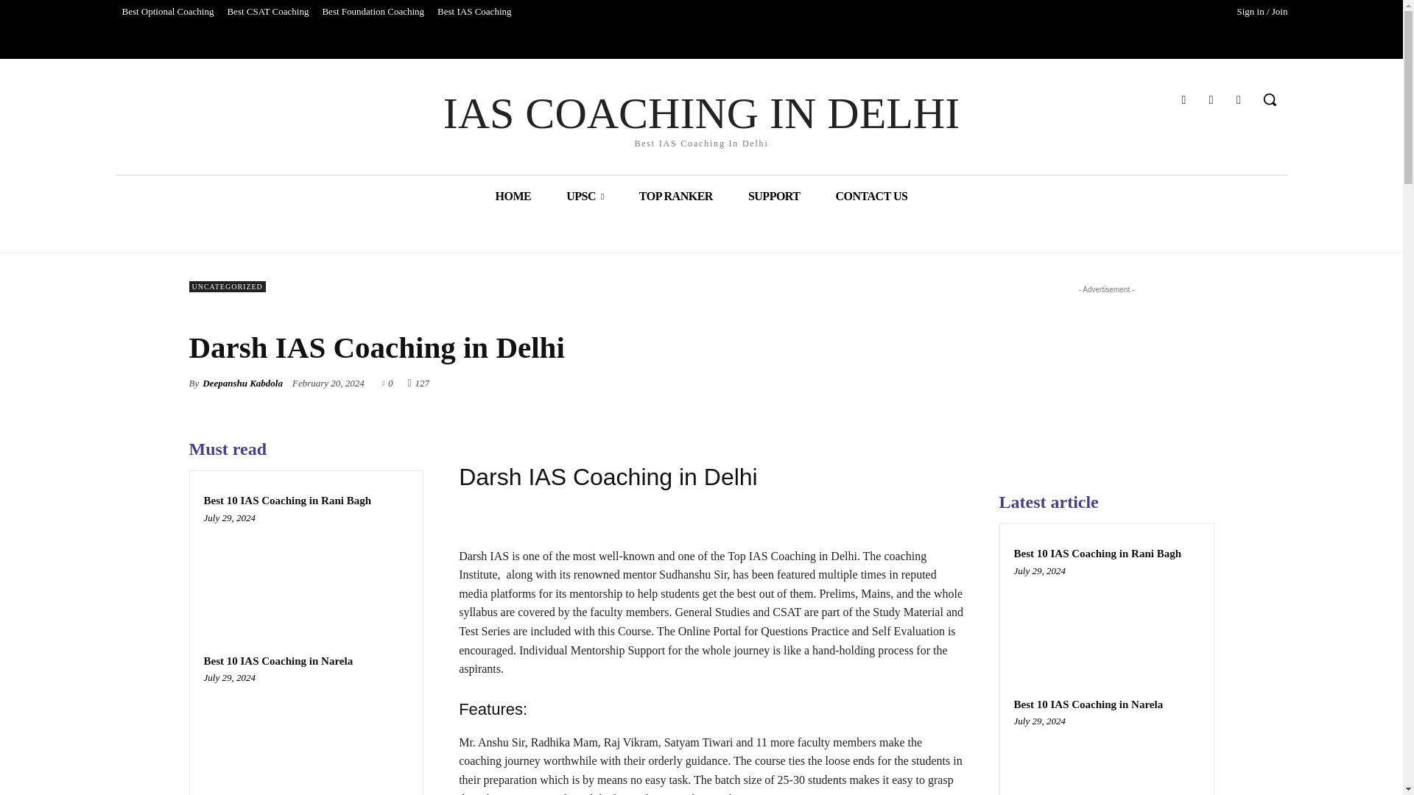 Image resolution: width=1414 pixels, height=795 pixels. Describe the element at coordinates (872, 196) in the screenshot. I see `TOP RANKER` at that location.